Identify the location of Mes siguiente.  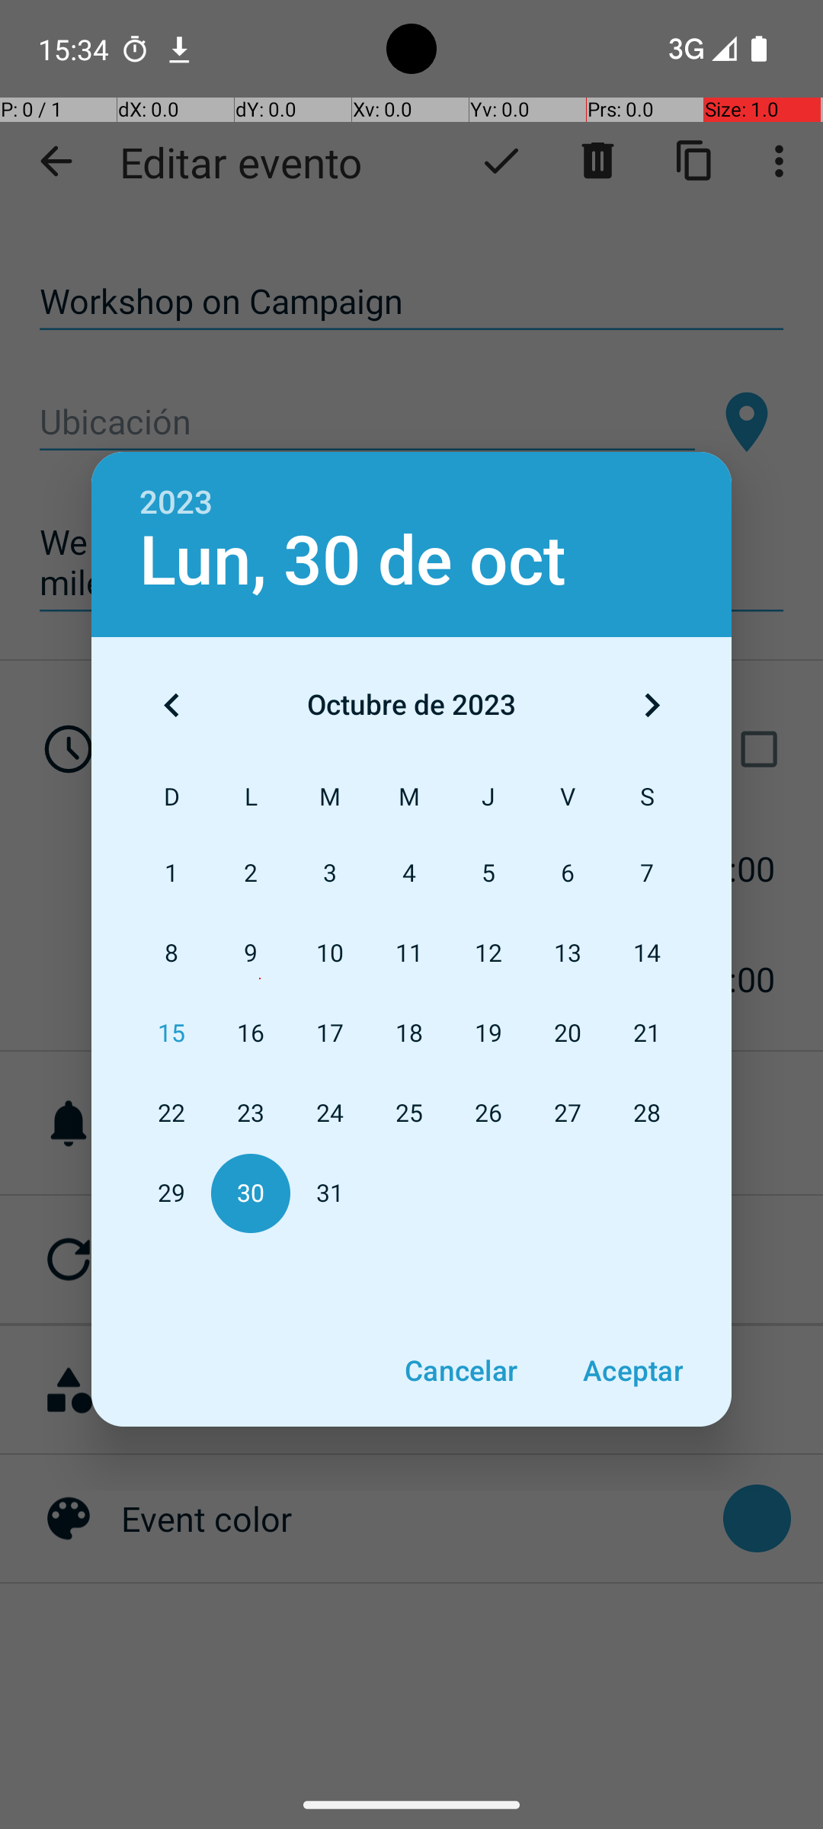
(652, 705).